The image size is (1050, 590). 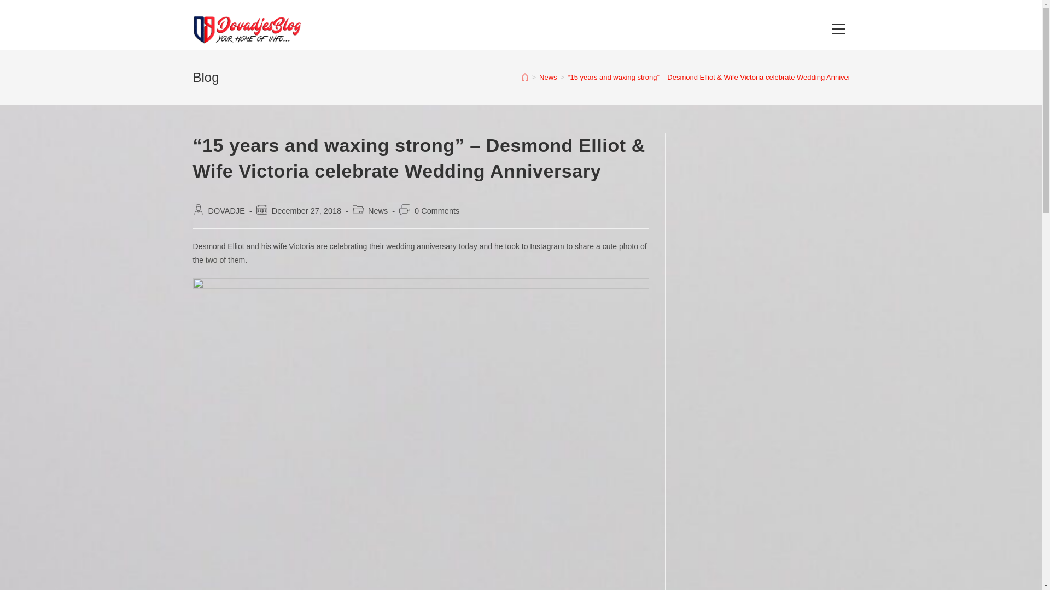 What do you see at coordinates (226, 211) in the screenshot?
I see `Posts by DOVADJE` at bounding box center [226, 211].